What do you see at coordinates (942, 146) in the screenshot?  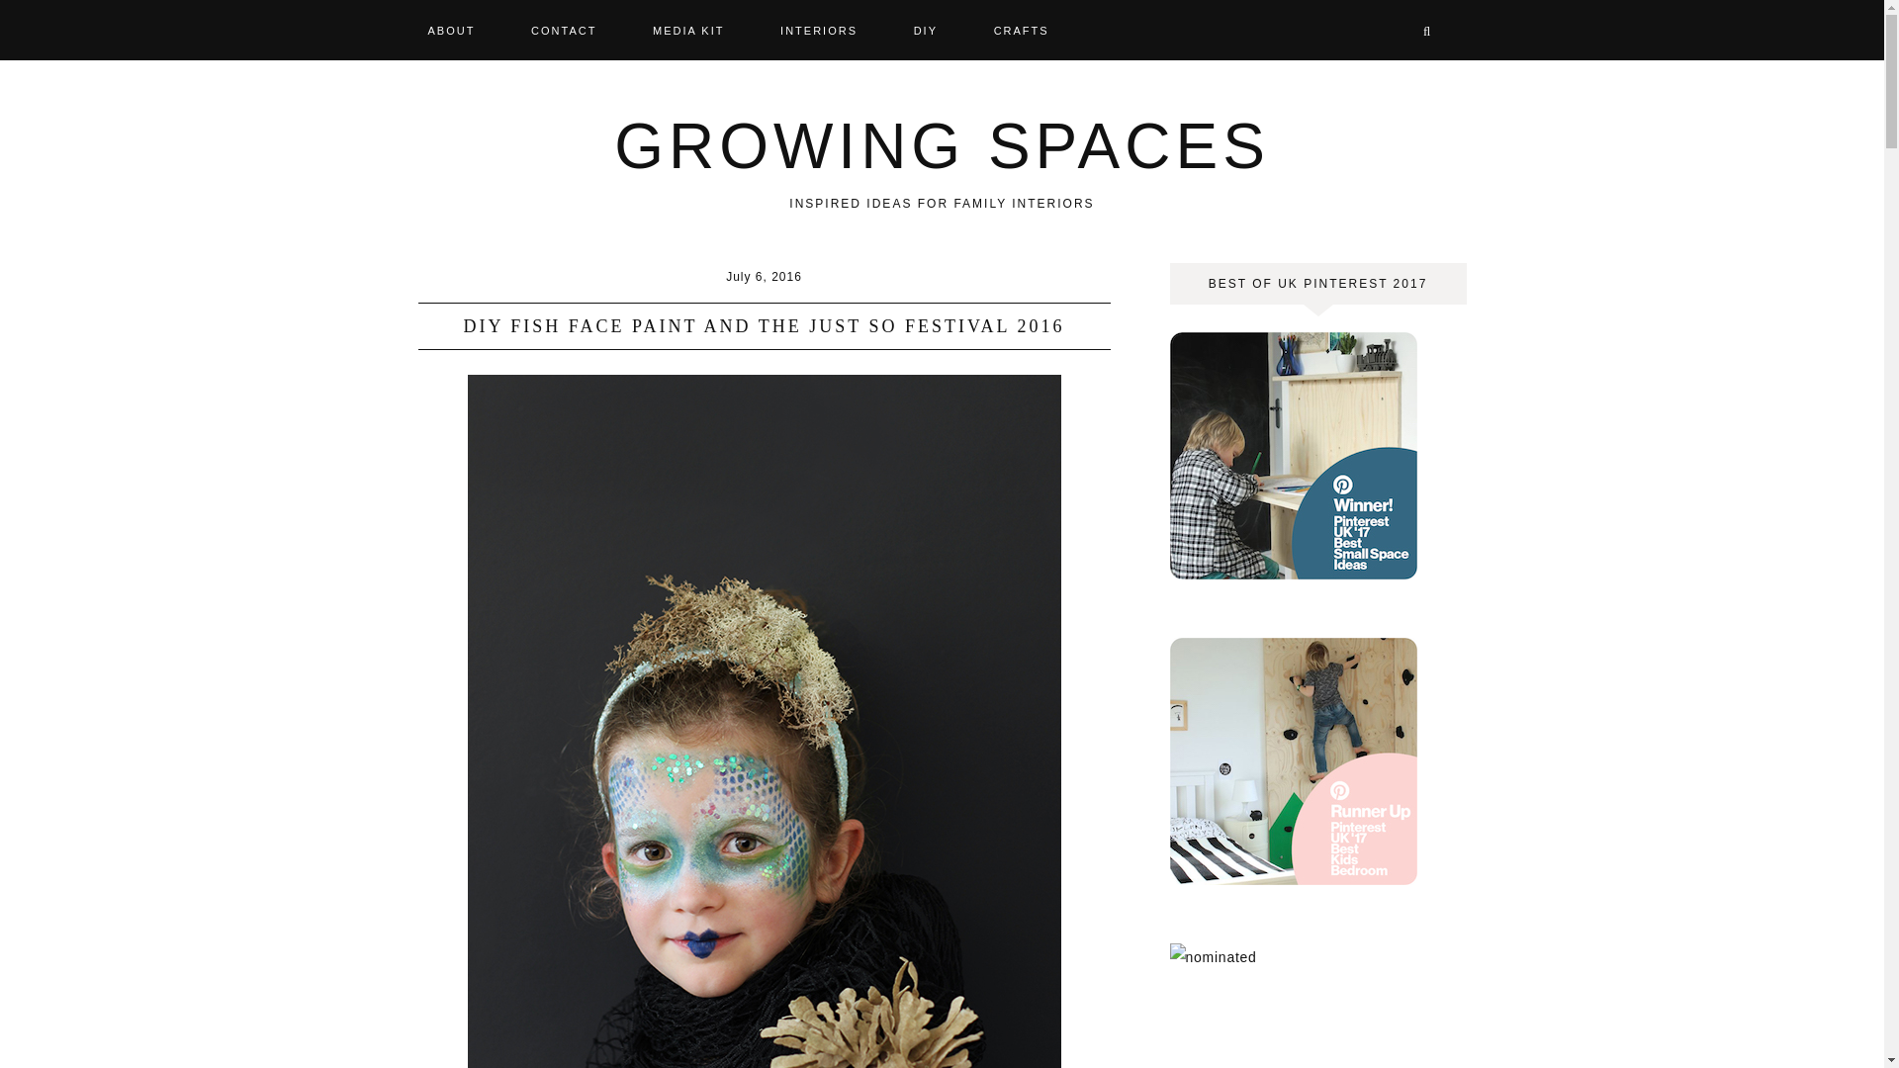 I see `GROWING SPACES` at bounding box center [942, 146].